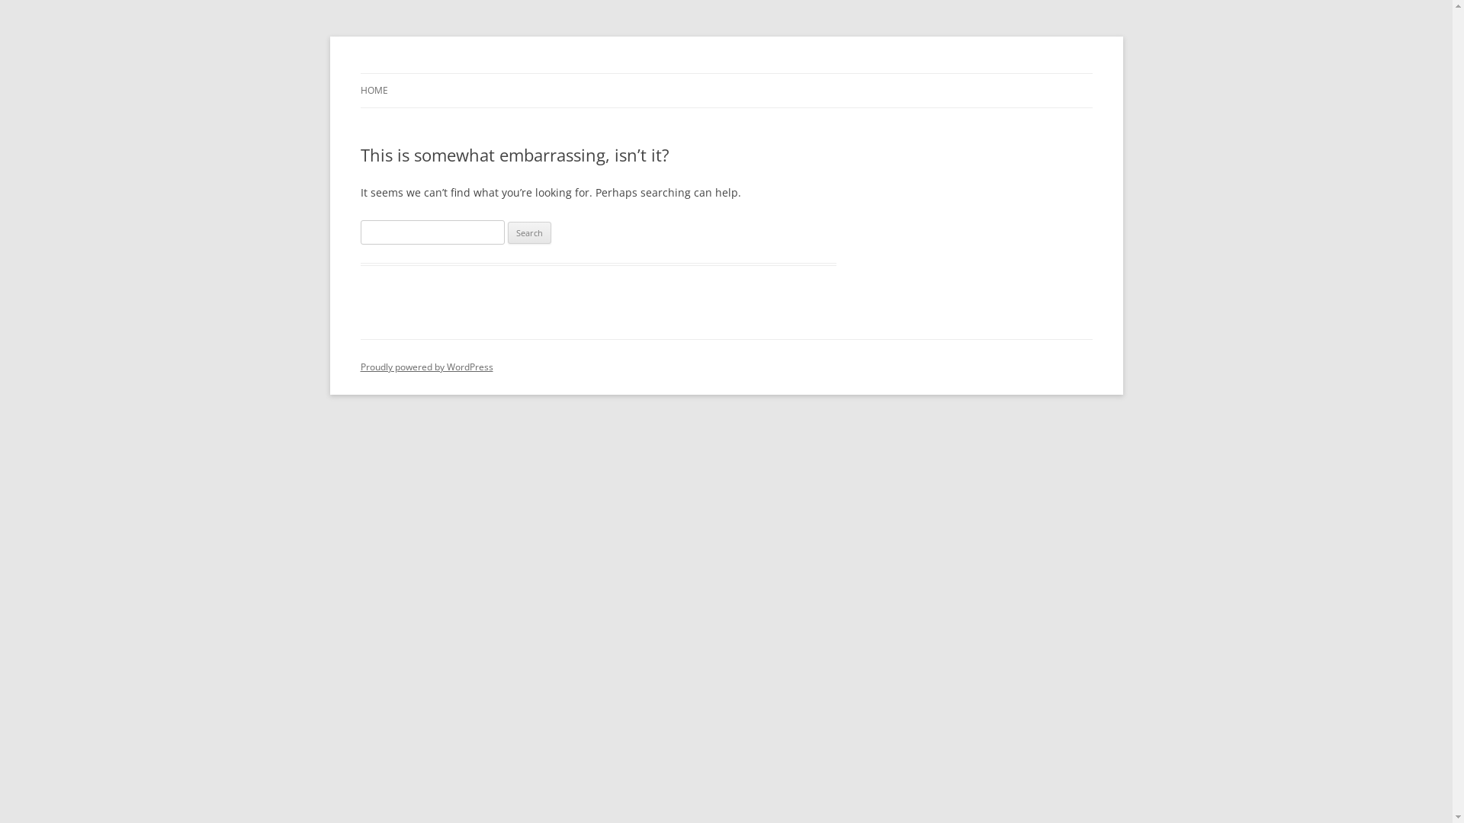 The height and width of the screenshot is (823, 1464). What do you see at coordinates (426, 367) in the screenshot?
I see `Proudly powered by WordPress` at bounding box center [426, 367].